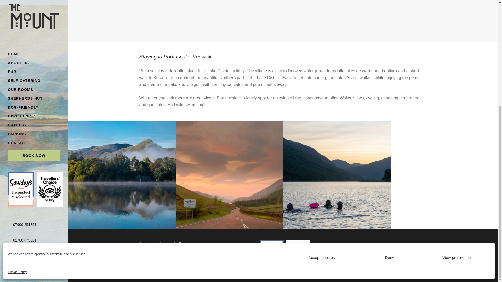  What do you see at coordinates (322, 91) in the screenshot?
I see `Accept cookies` at bounding box center [322, 91].